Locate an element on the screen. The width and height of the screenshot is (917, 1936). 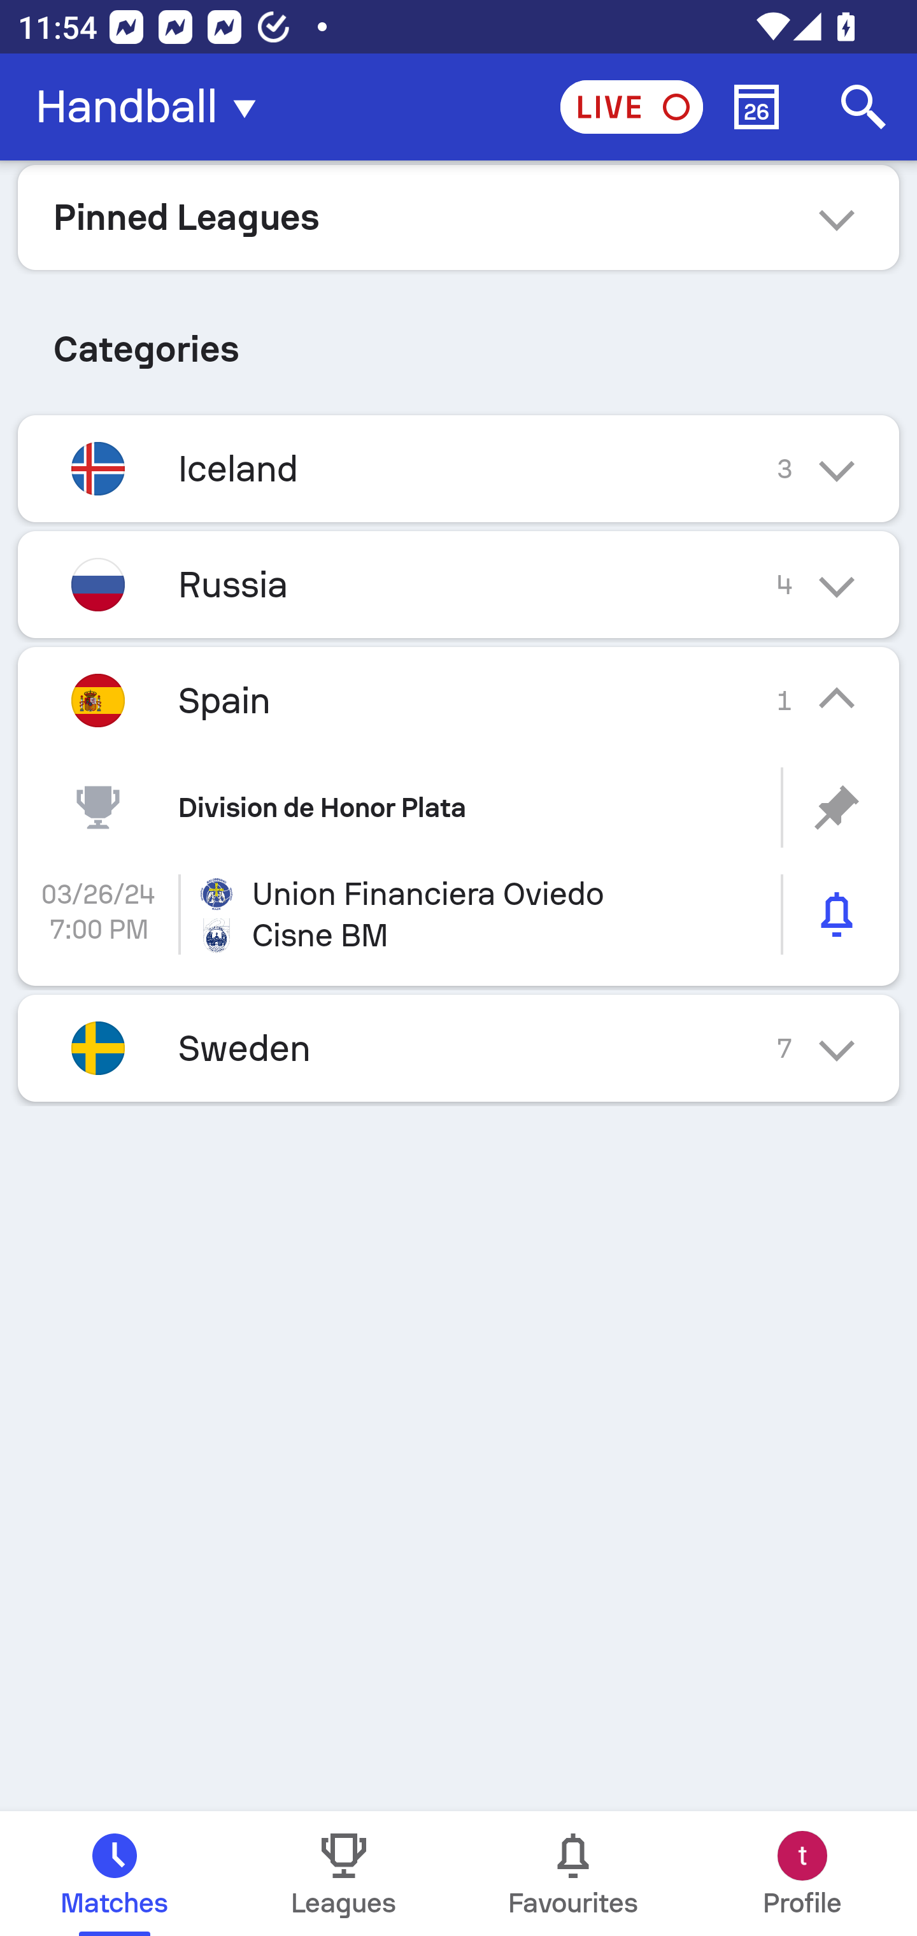
Sweden 7 is located at coordinates (458, 1048).